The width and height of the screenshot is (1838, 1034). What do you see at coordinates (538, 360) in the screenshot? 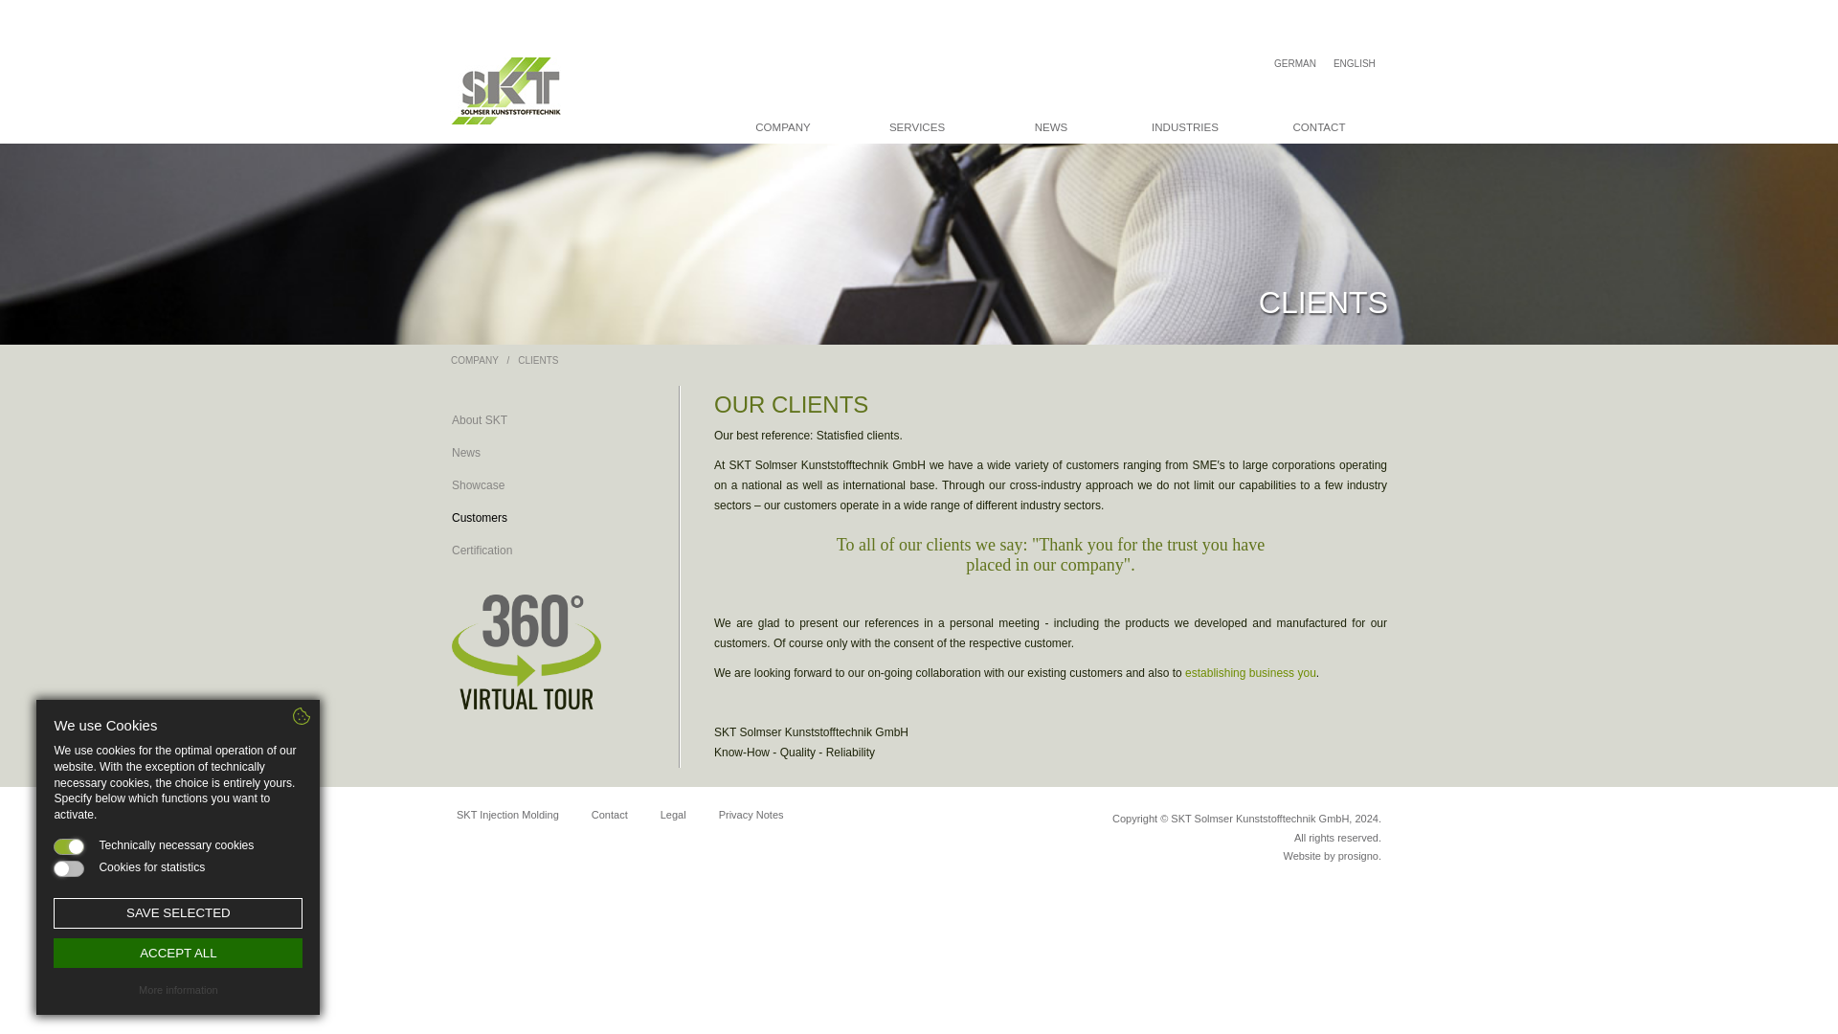
I see `CLIENTS` at bounding box center [538, 360].